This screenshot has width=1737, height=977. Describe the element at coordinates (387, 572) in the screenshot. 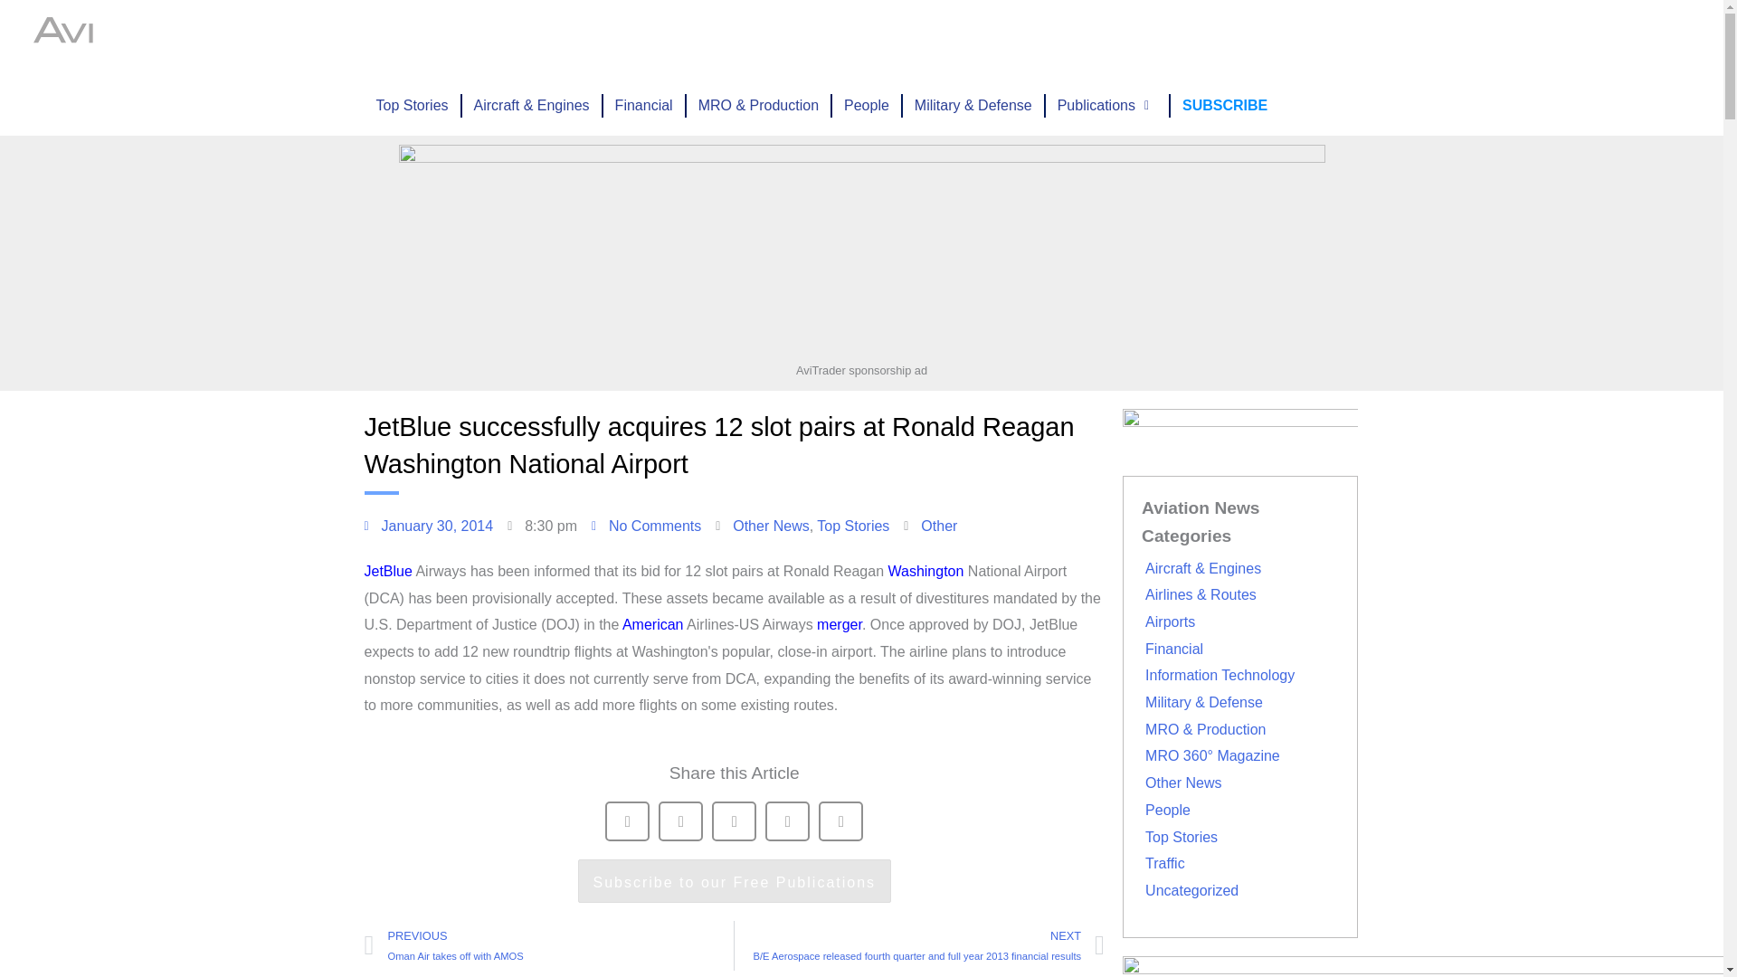

I see `Posts tagged with JetBlue` at that location.